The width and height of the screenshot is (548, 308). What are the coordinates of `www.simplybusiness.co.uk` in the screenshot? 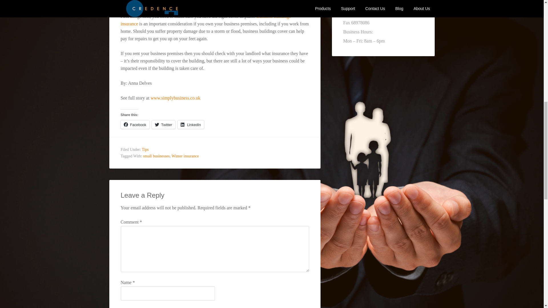 It's located at (175, 98).